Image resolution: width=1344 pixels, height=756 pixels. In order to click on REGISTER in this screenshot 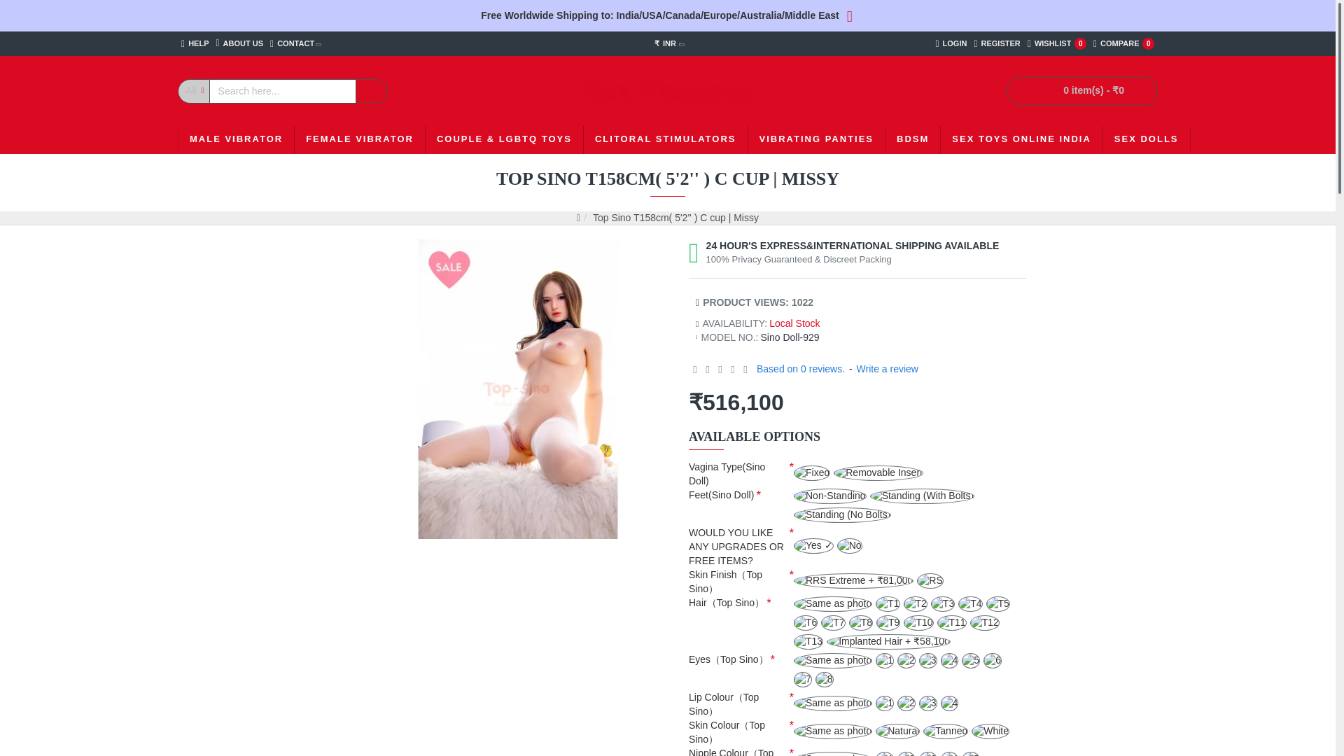, I will do `click(1123, 43)`.